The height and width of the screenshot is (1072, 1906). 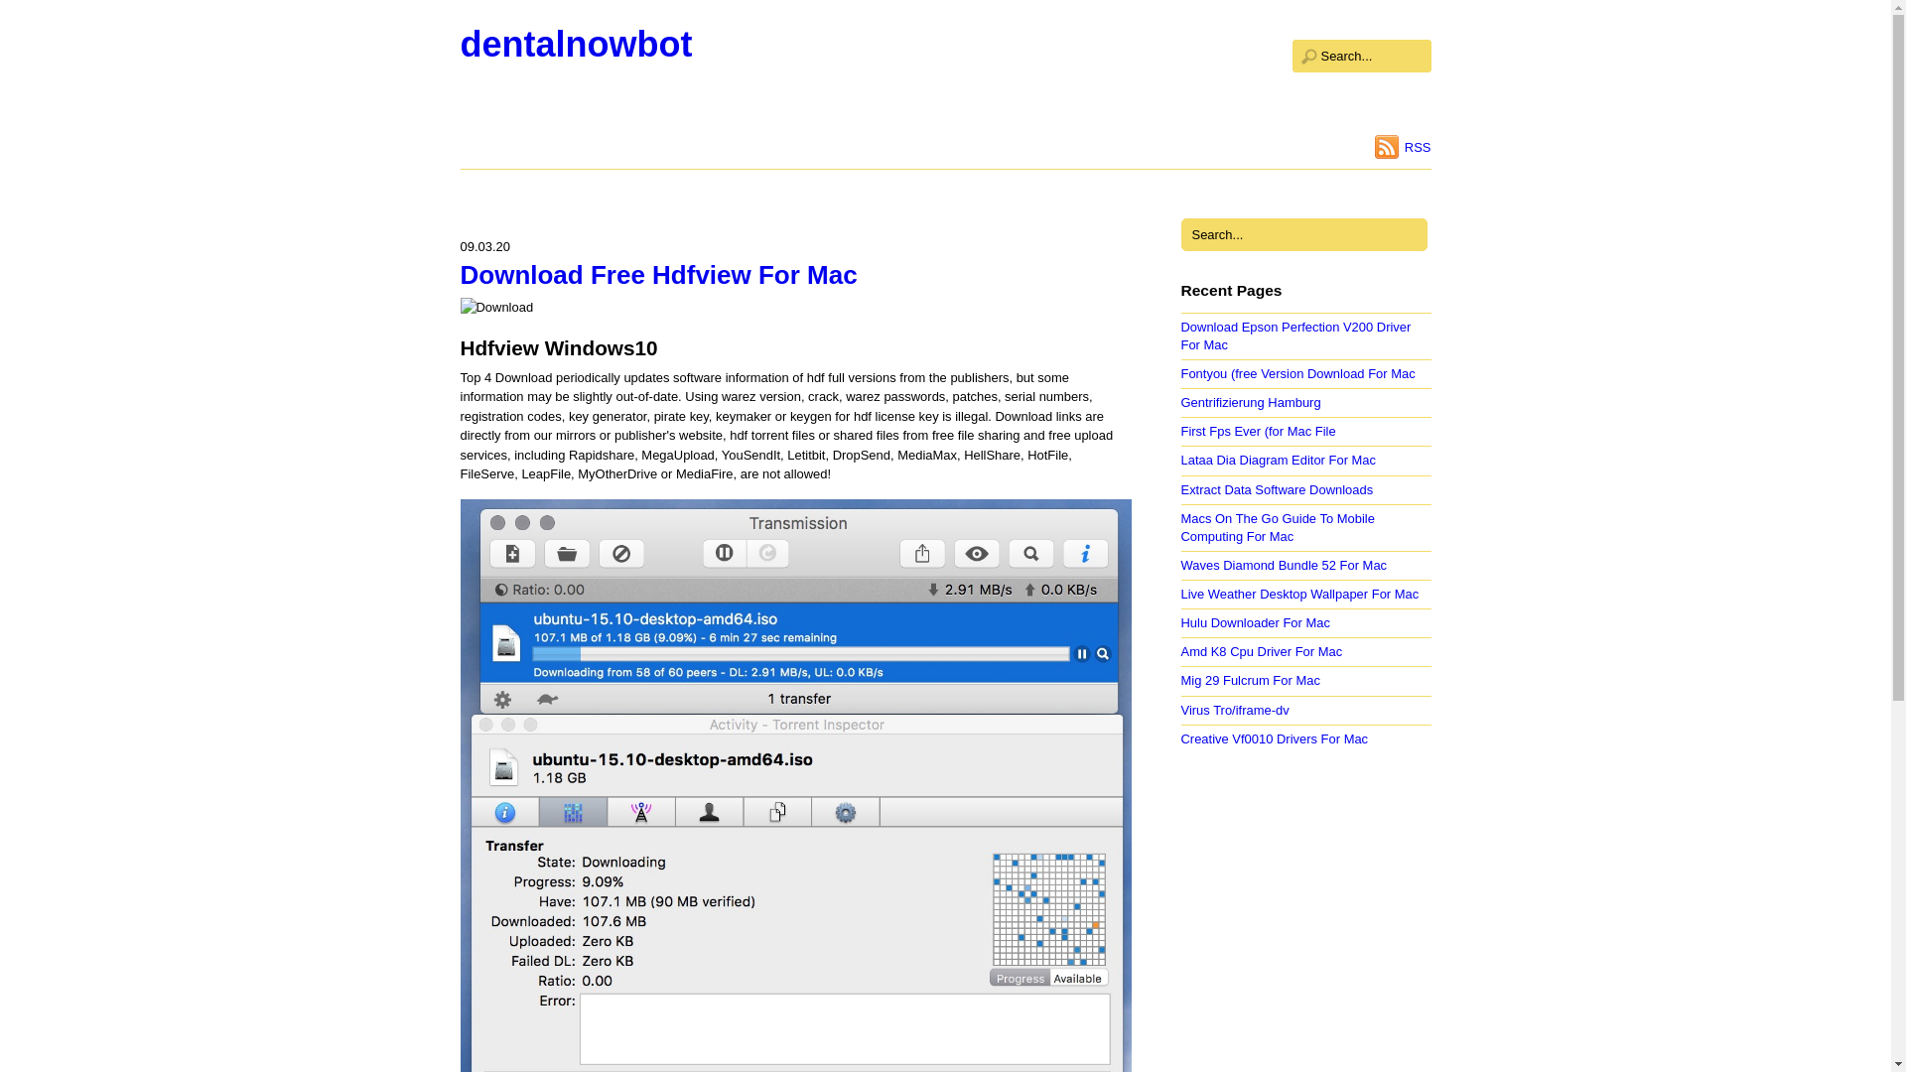 I want to click on Creative Vf0010 Drivers For Mac, so click(x=1275, y=738).